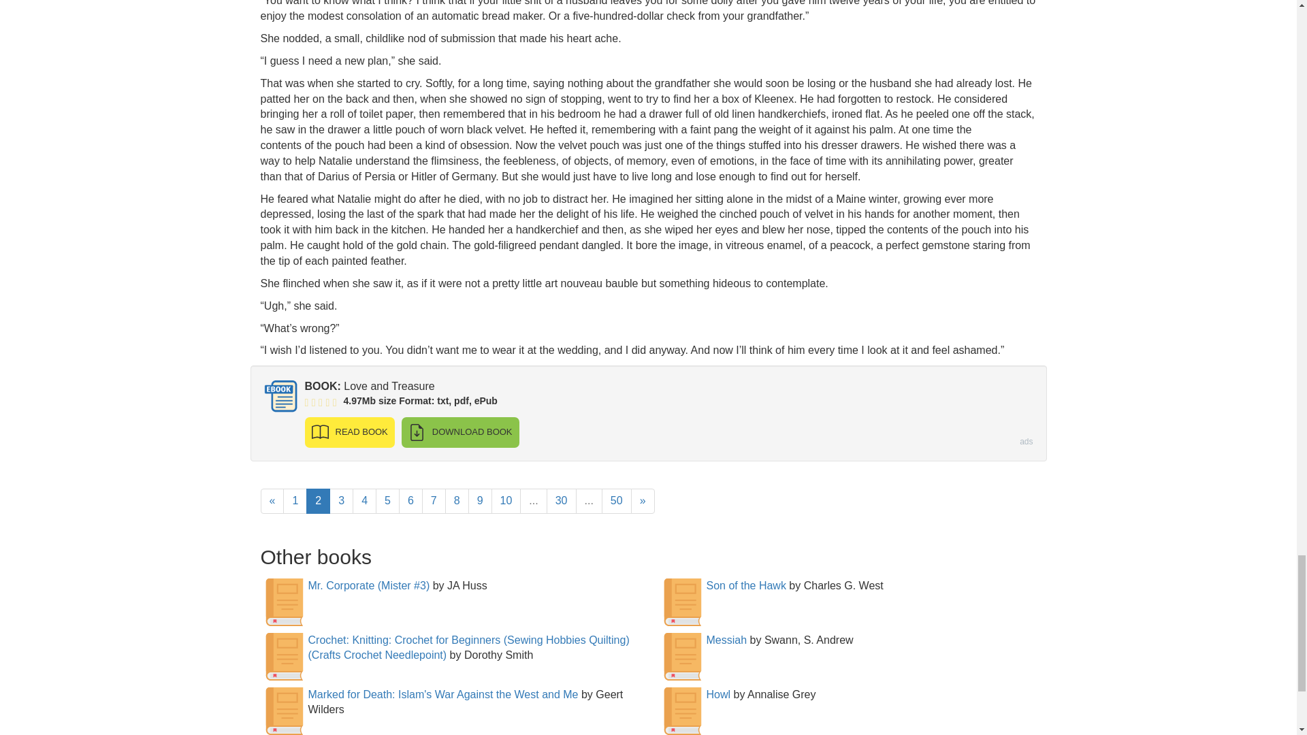  I want to click on DOWNLOAD BOOK, so click(460, 432).